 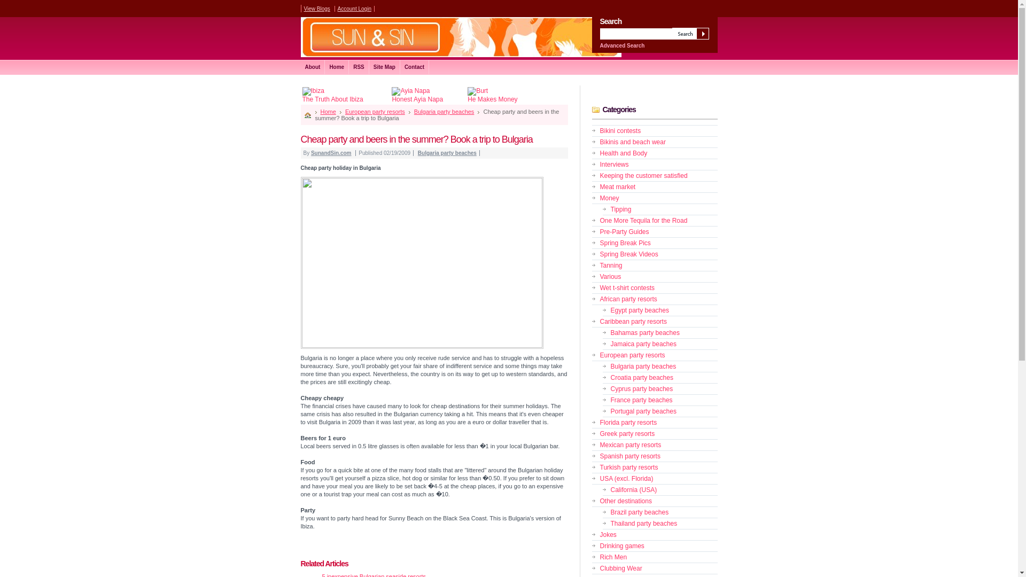 I want to click on Bulgaria party beaches, so click(x=447, y=153).